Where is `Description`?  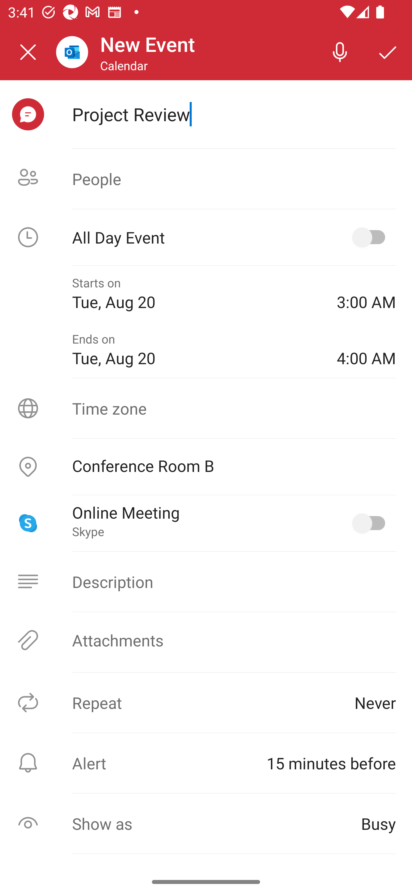
Description is located at coordinates (206, 582).